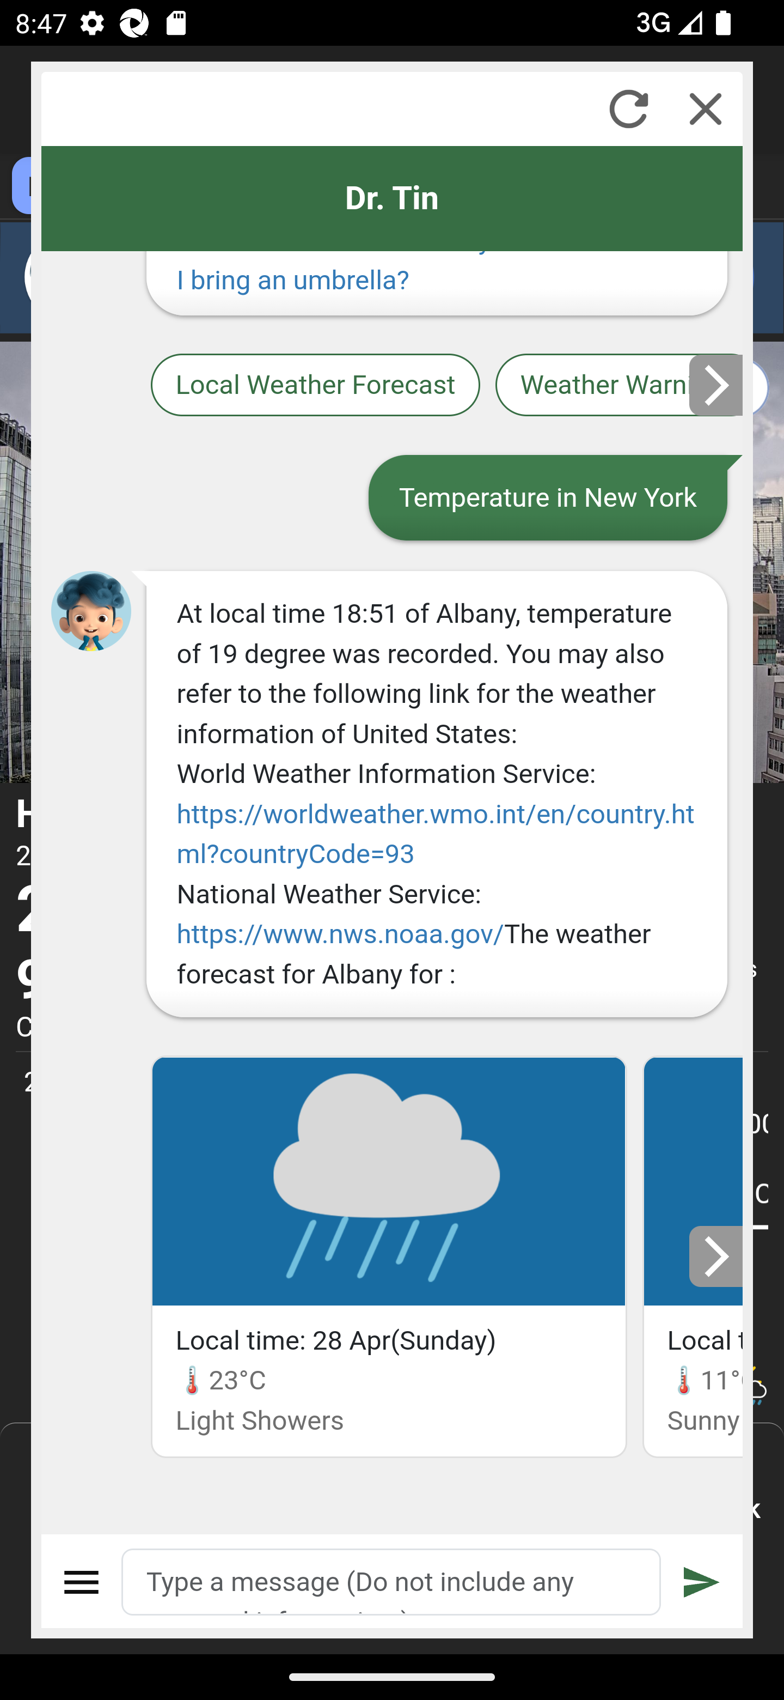 Image resolution: width=784 pixels, height=1700 pixels. What do you see at coordinates (716, 1256) in the screenshot?
I see `Next slide` at bounding box center [716, 1256].